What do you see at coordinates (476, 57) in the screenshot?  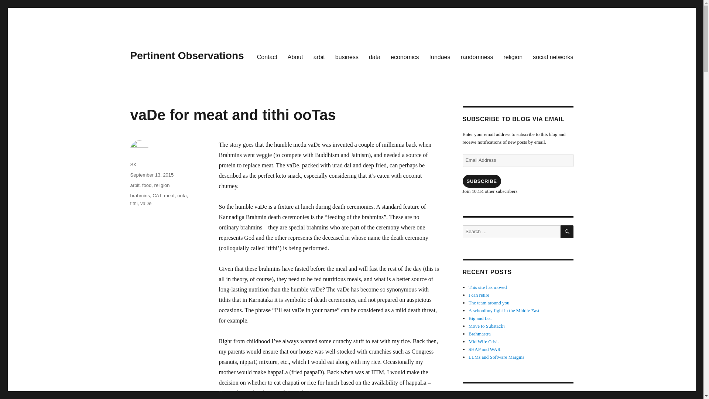 I see `randomness` at bounding box center [476, 57].